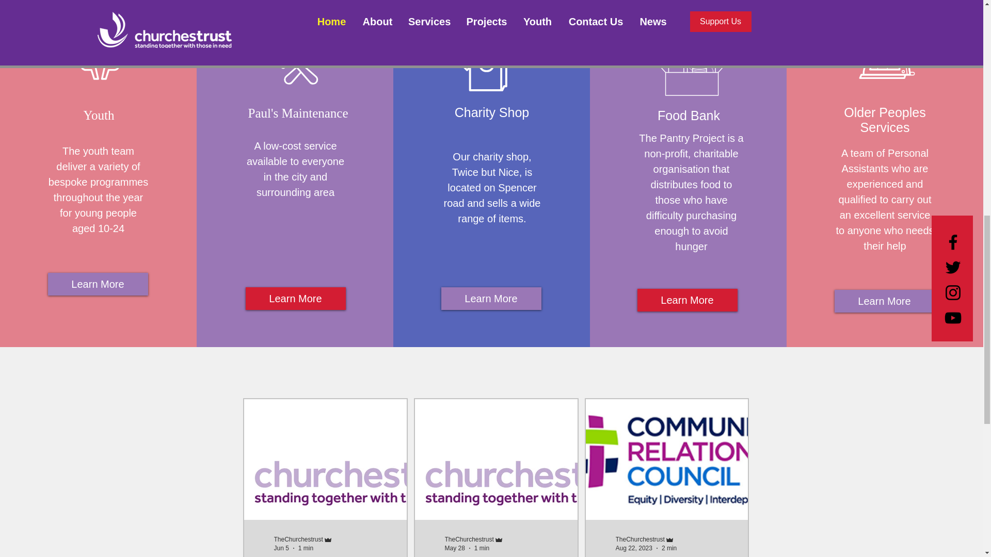  I want to click on TheChurchestrust, so click(298, 539).